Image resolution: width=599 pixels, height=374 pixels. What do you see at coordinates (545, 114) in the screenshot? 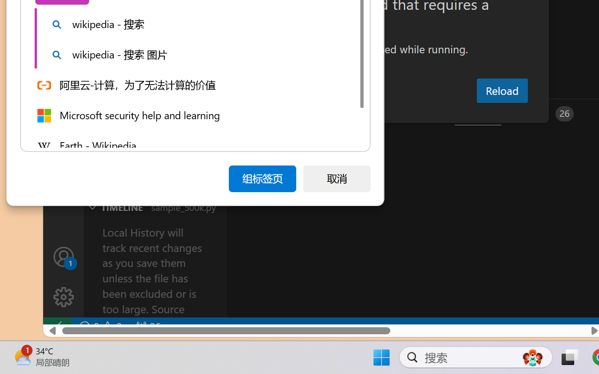
I see `Ports - 26 forwarded ports` at bounding box center [545, 114].